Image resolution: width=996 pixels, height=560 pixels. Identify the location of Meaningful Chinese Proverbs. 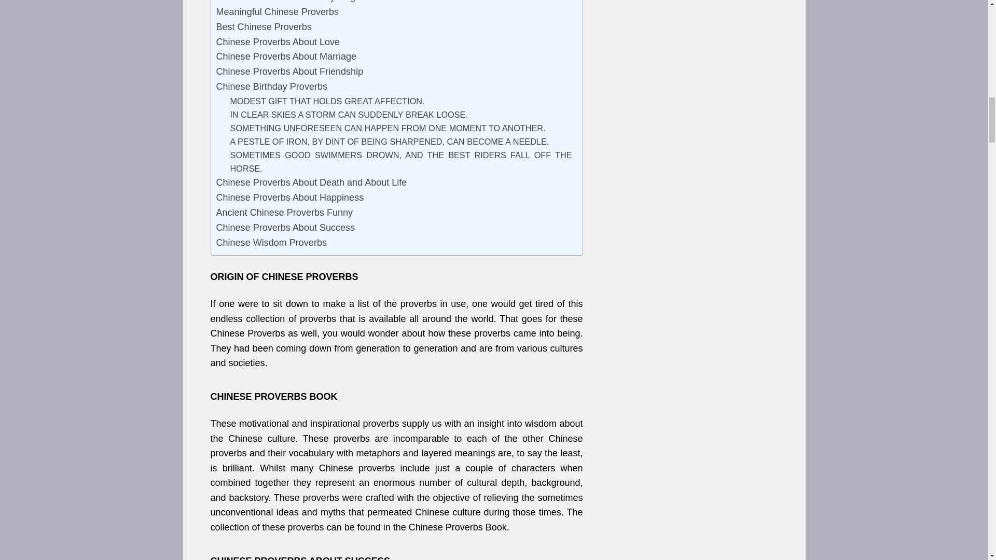
(277, 11).